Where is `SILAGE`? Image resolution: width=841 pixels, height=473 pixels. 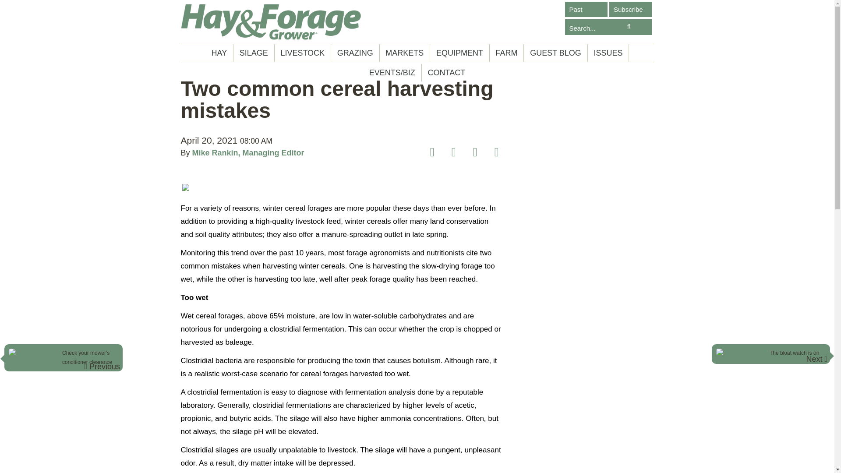
SILAGE is located at coordinates (253, 53).